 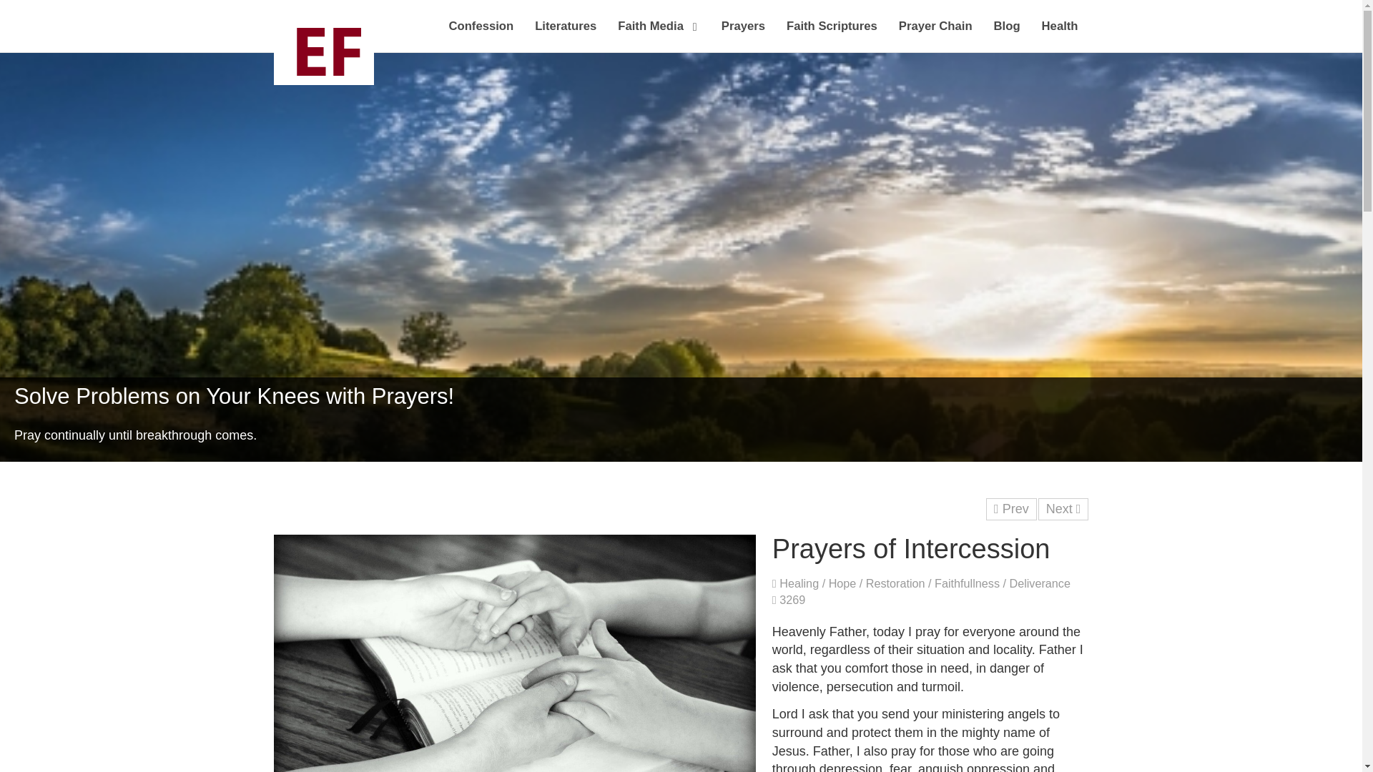 I want to click on Health, so click(x=1060, y=34).